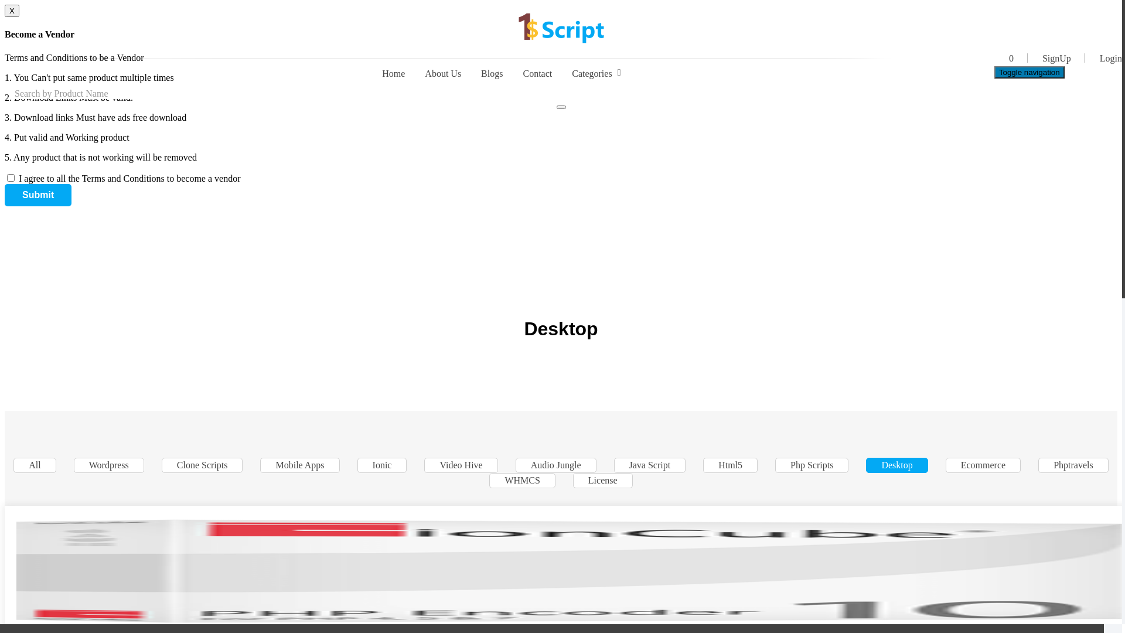 This screenshot has width=1125, height=633. Describe the element at coordinates (382, 465) in the screenshot. I see `Ionic` at that location.